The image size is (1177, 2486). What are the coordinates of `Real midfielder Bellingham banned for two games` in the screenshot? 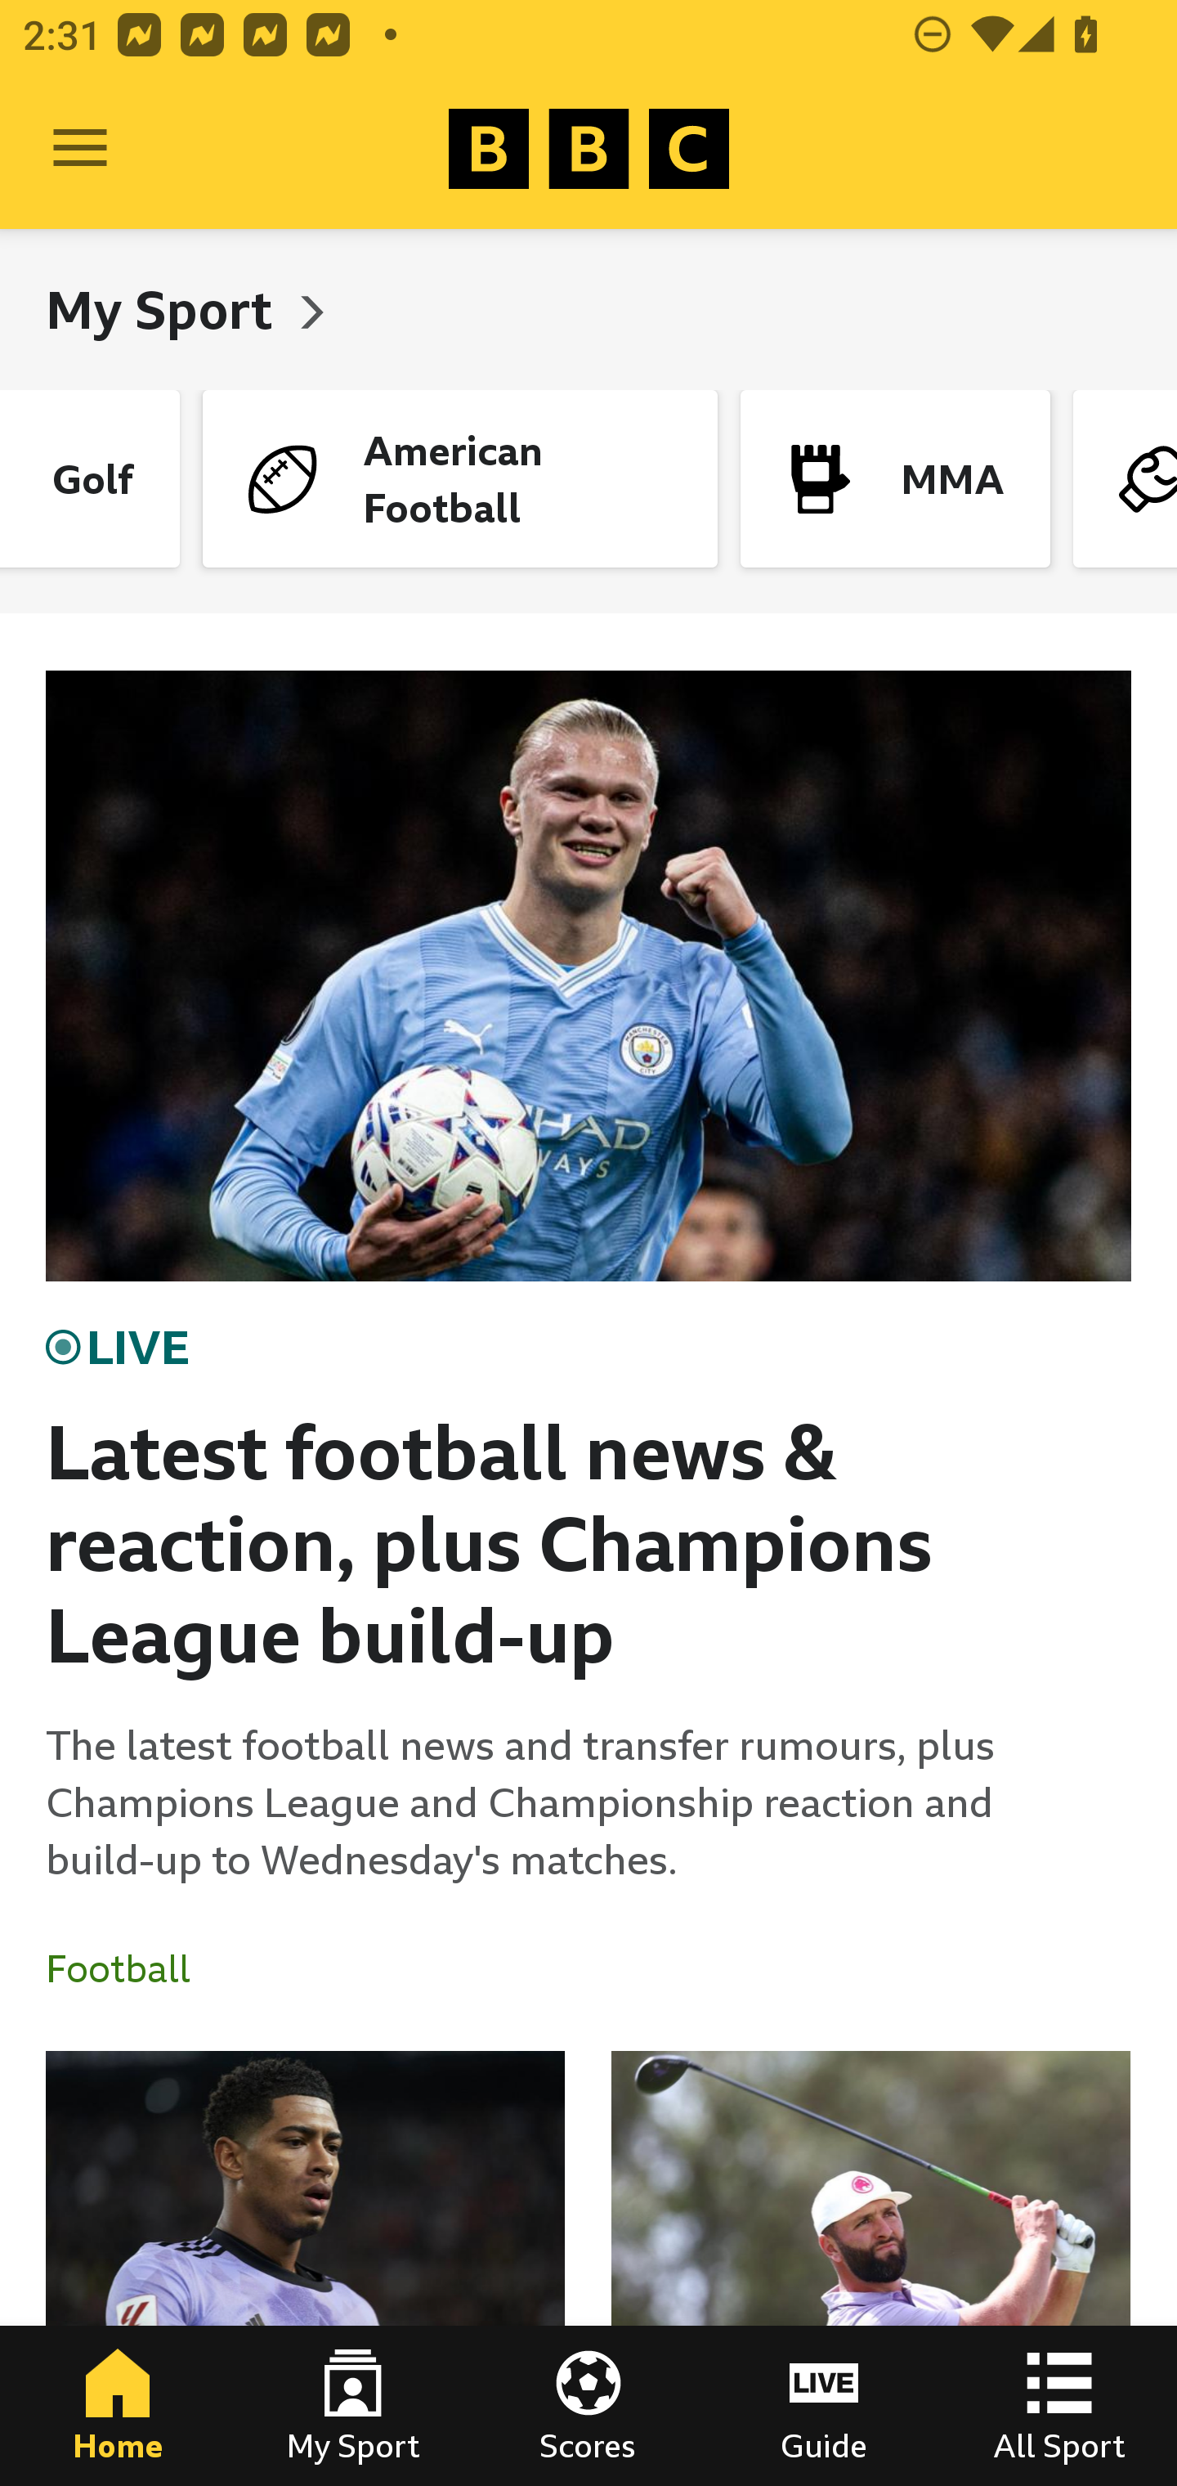 It's located at (306, 2268).